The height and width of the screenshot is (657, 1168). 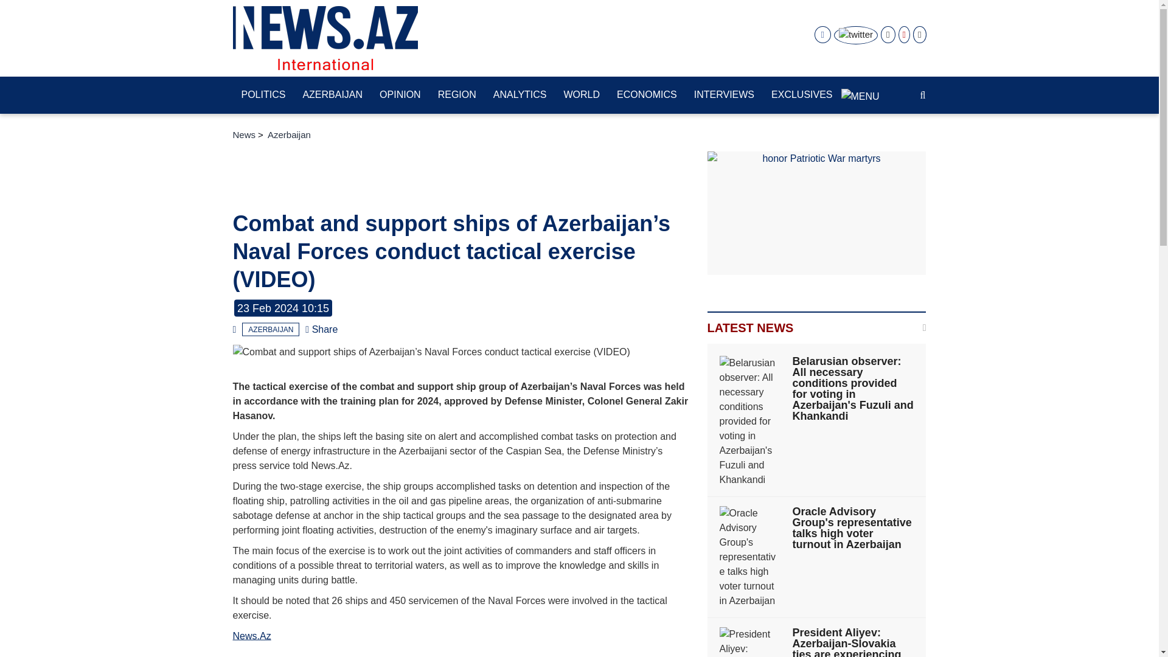 What do you see at coordinates (400, 96) in the screenshot?
I see `OPINION` at bounding box center [400, 96].